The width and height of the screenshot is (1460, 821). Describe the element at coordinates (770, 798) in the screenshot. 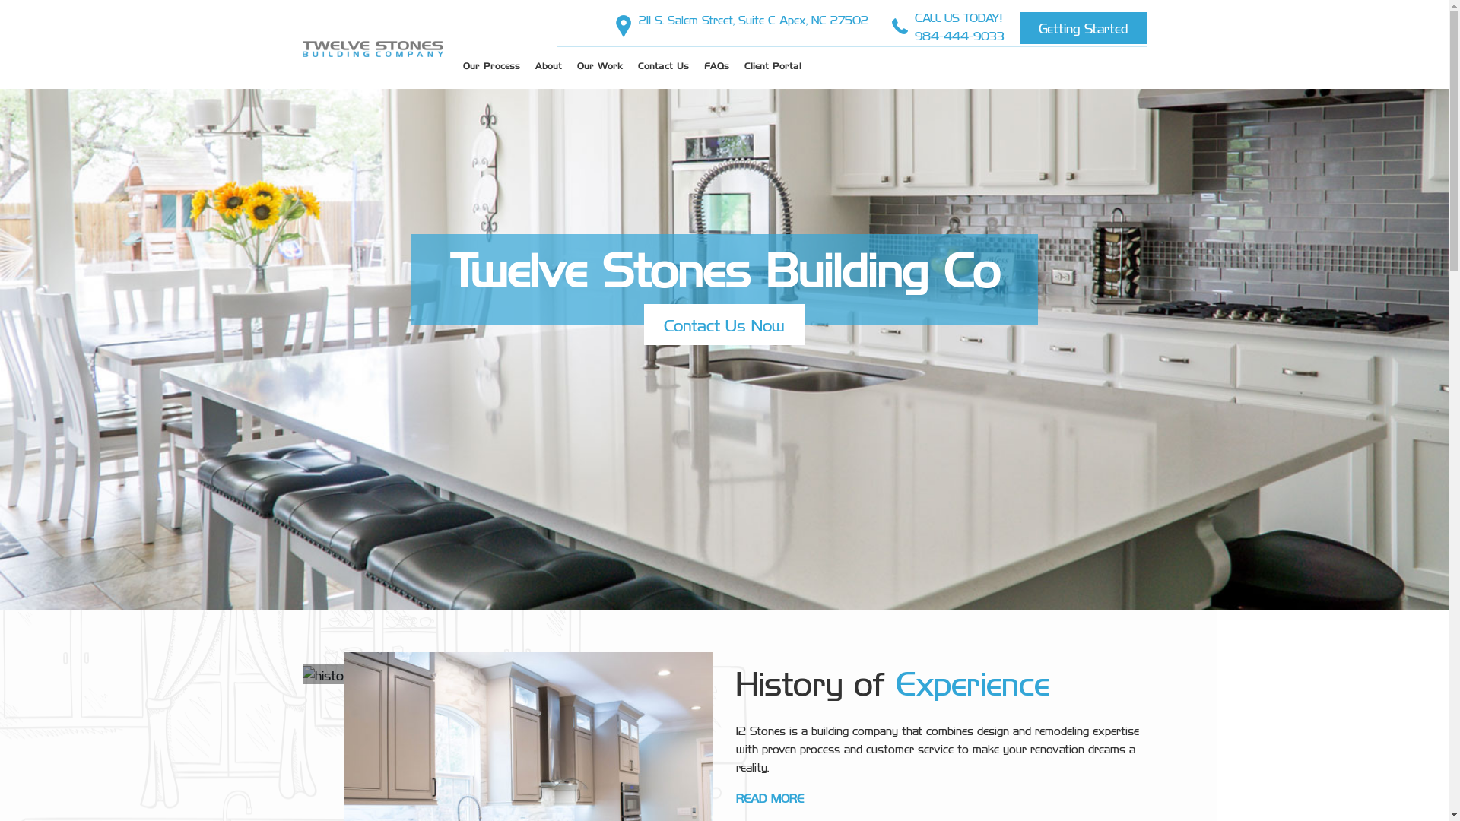

I see `READ MORE` at that location.